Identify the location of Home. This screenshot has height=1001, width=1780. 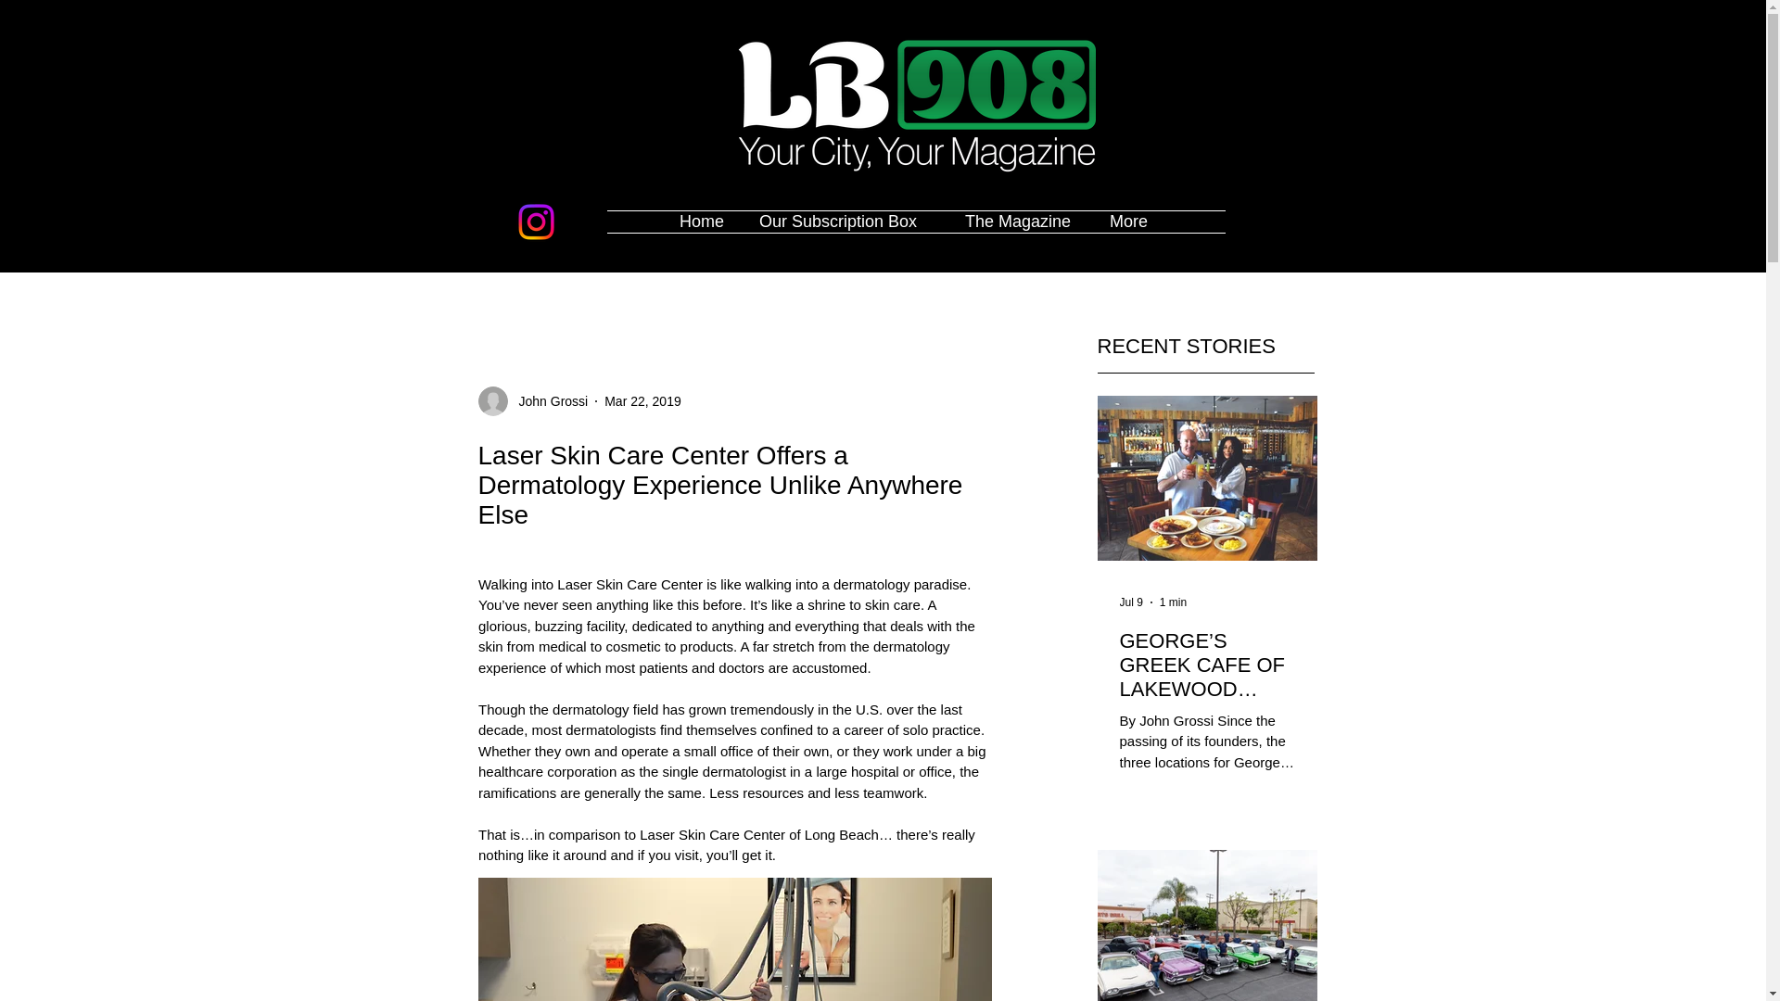
(706, 221).